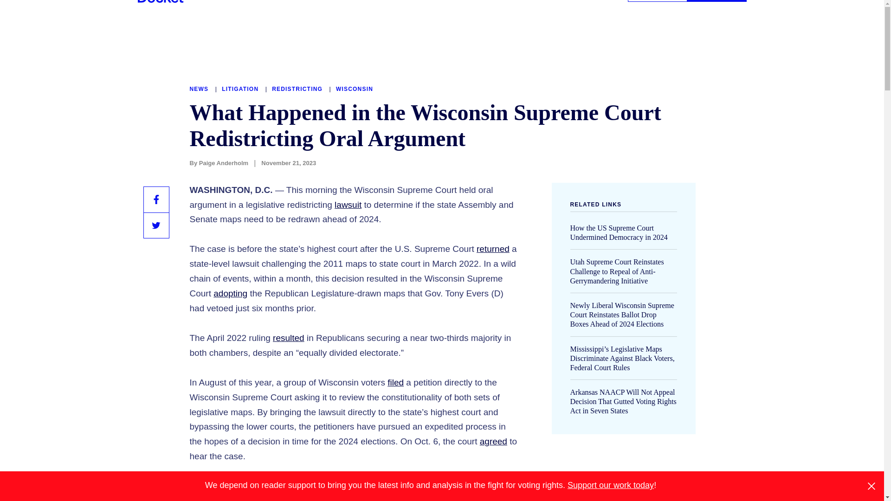 Image resolution: width=891 pixels, height=501 pixels. What do you see at coordinates (298, 89) in the screenshot?
I see `REDISTRICTING` at bounding box center [298, 89].